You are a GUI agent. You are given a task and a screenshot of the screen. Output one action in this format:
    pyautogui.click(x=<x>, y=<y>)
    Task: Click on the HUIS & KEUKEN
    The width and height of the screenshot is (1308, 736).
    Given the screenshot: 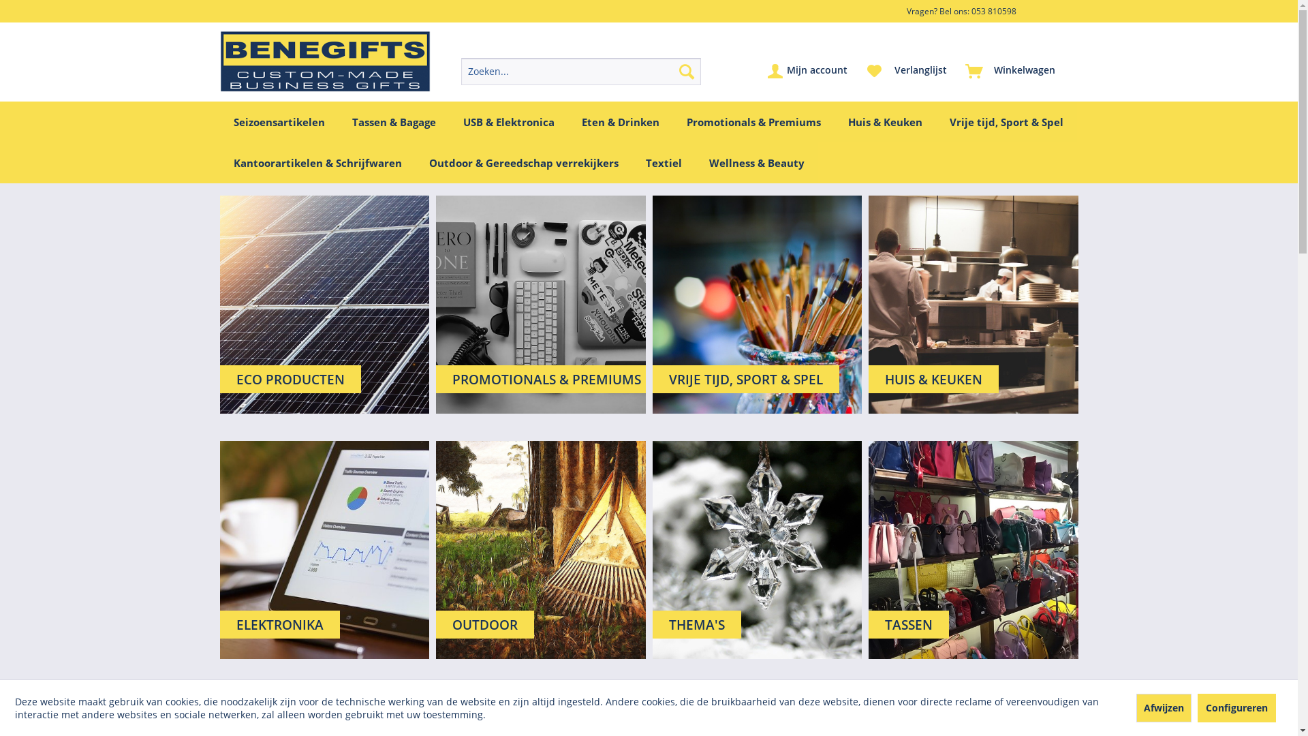 What is the action you would take?
    pyautogui.click(x=974, y=305)
    